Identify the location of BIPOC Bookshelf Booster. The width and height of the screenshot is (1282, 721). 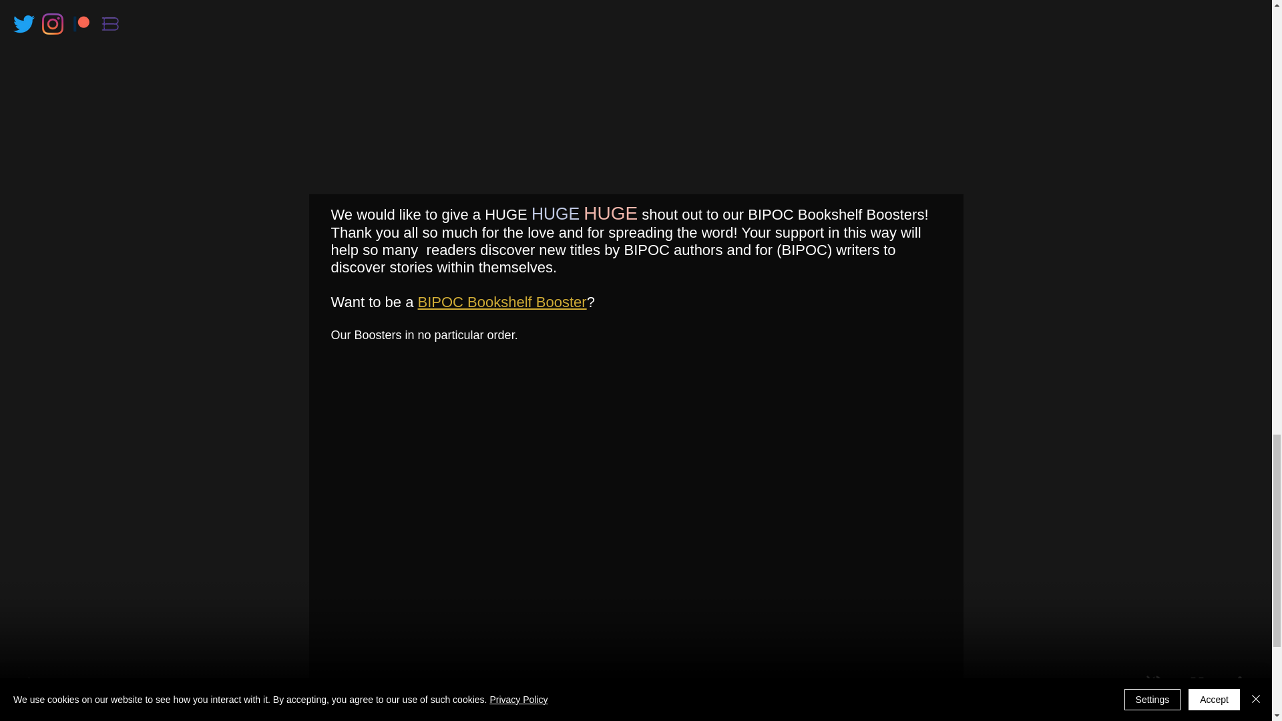
(502, 302).